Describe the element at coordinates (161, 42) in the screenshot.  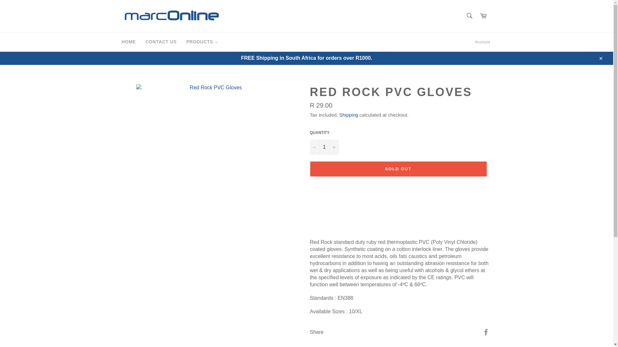
I see `Contact Us` at that location.